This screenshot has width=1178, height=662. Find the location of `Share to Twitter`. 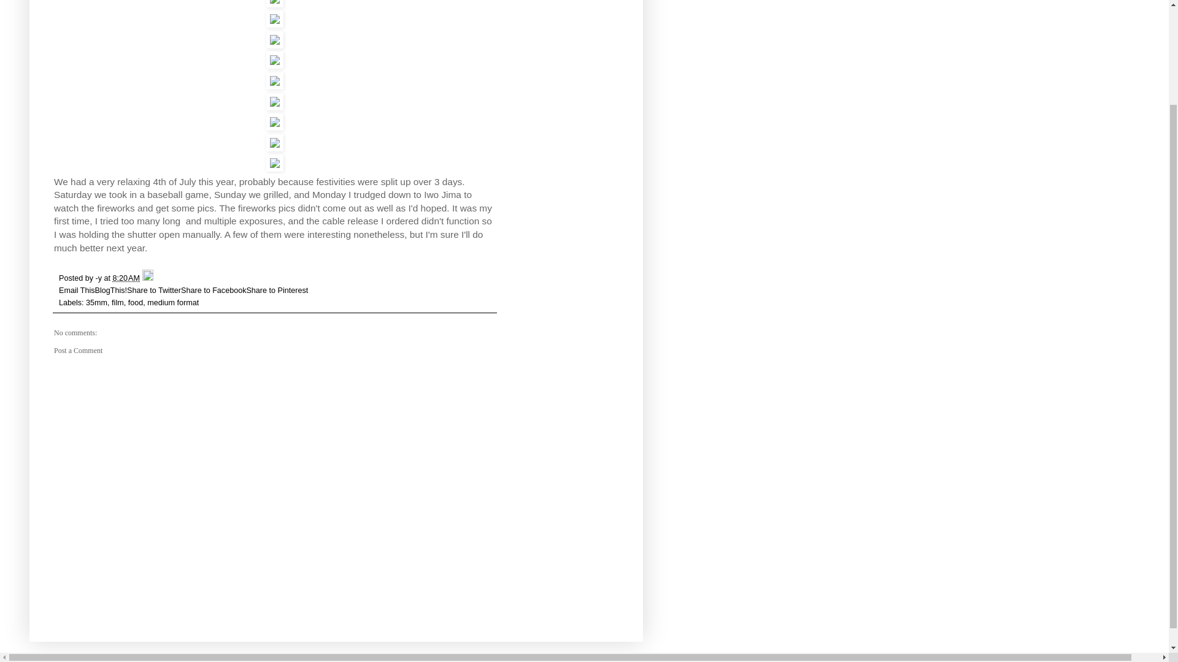

Share to Twitter is located at coordinates (154, 290).